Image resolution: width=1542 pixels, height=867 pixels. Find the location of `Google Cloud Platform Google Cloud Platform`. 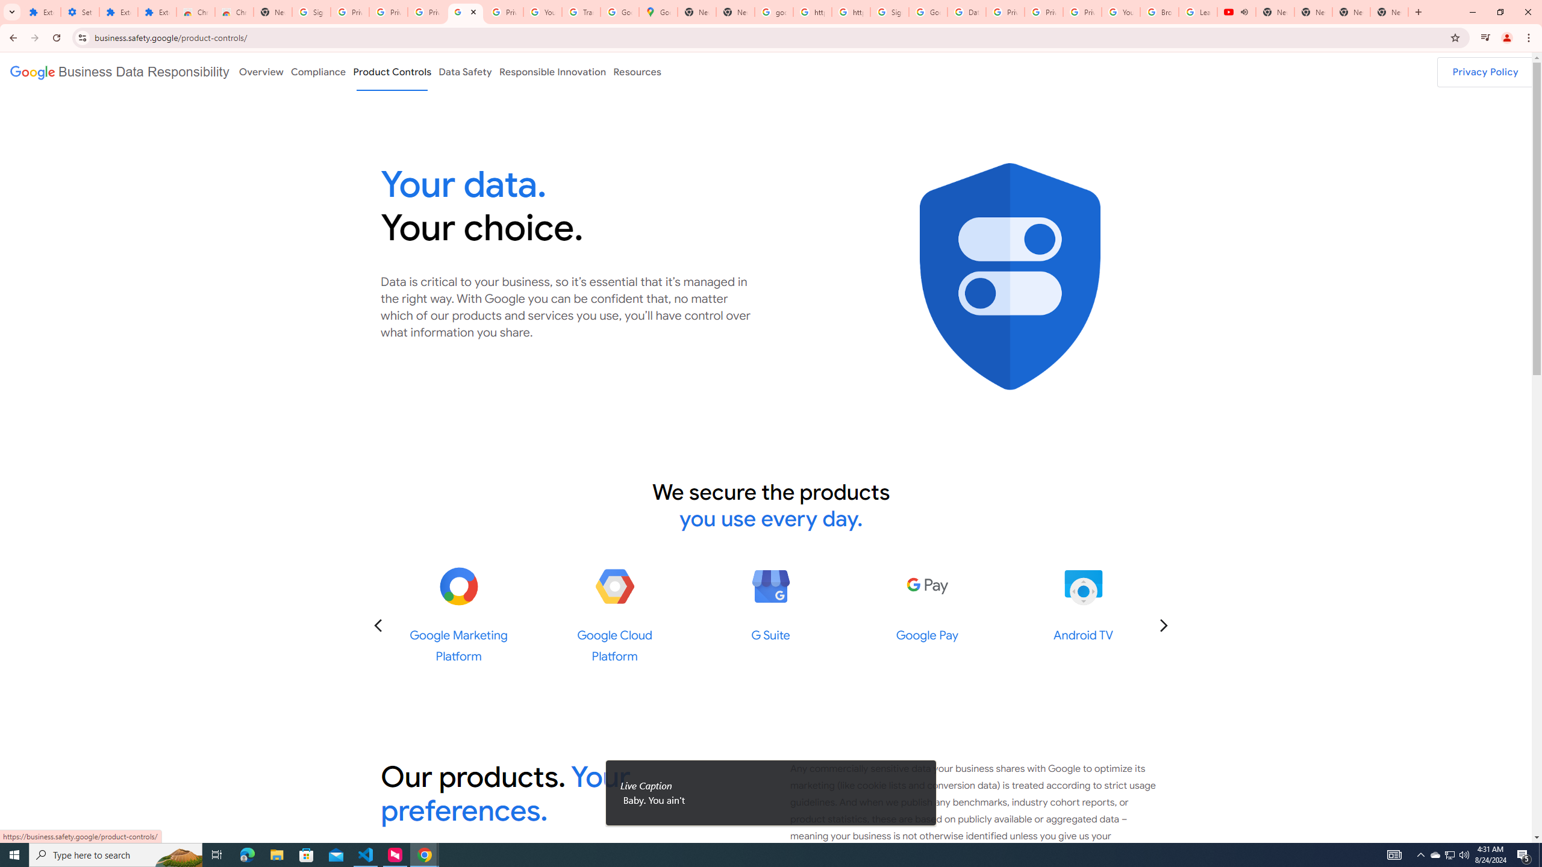

Google Cloud Platform Google Cloud Platform is located at coordinates (615, 615).